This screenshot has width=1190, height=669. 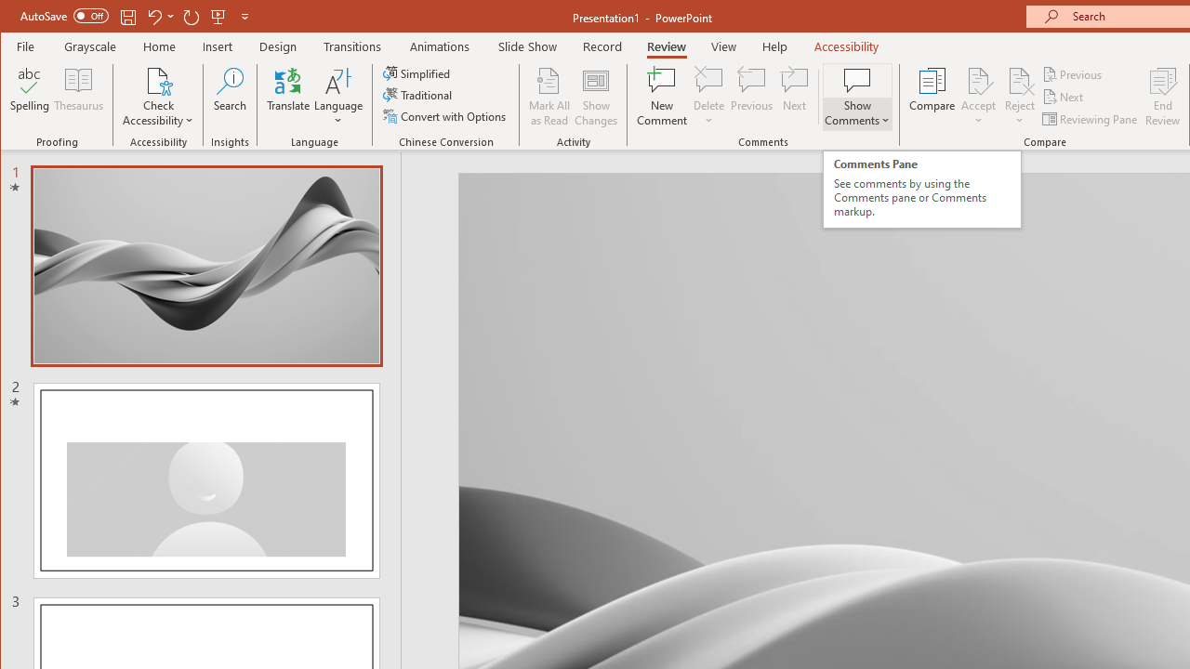 What do you see at coordinates (418, 72) in the screenshot?
I see `Simplified` at bounding box center [418, 72].